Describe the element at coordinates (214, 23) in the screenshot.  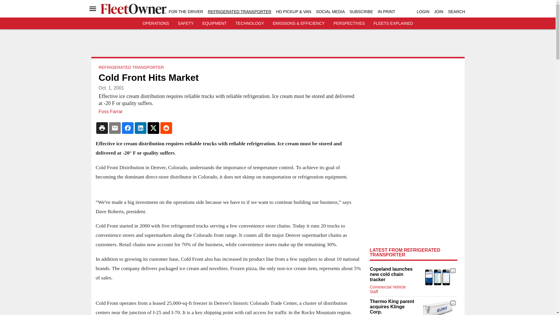
I see `EQUIPMENT` at that location.